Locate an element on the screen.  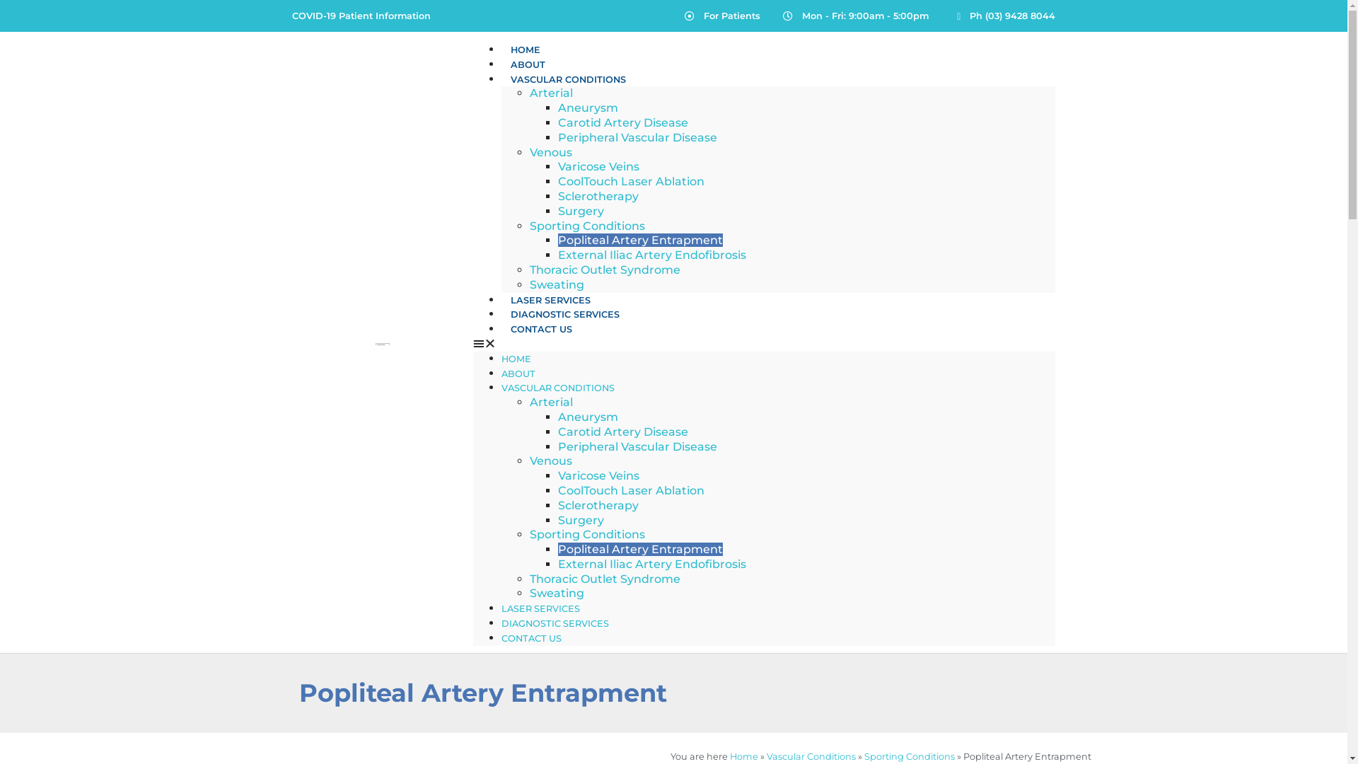
LASER SERVICES is located at coordinates (550, 300).